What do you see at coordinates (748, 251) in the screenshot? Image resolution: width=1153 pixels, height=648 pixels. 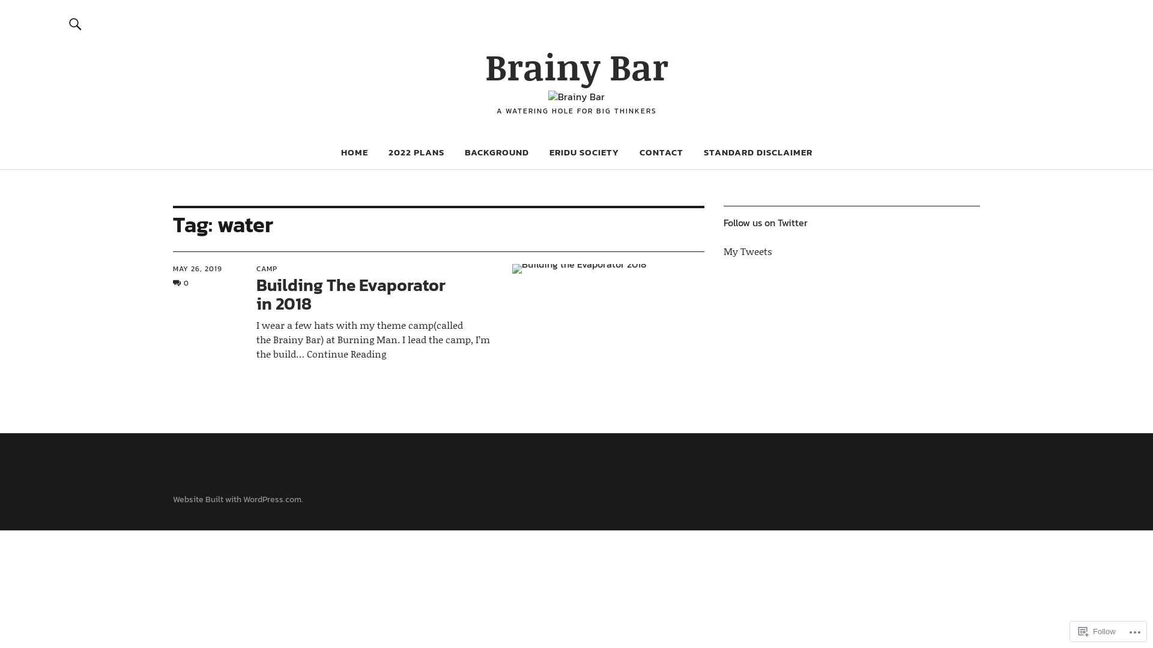 I see `My Tweets` at bounding box center [748, 251].